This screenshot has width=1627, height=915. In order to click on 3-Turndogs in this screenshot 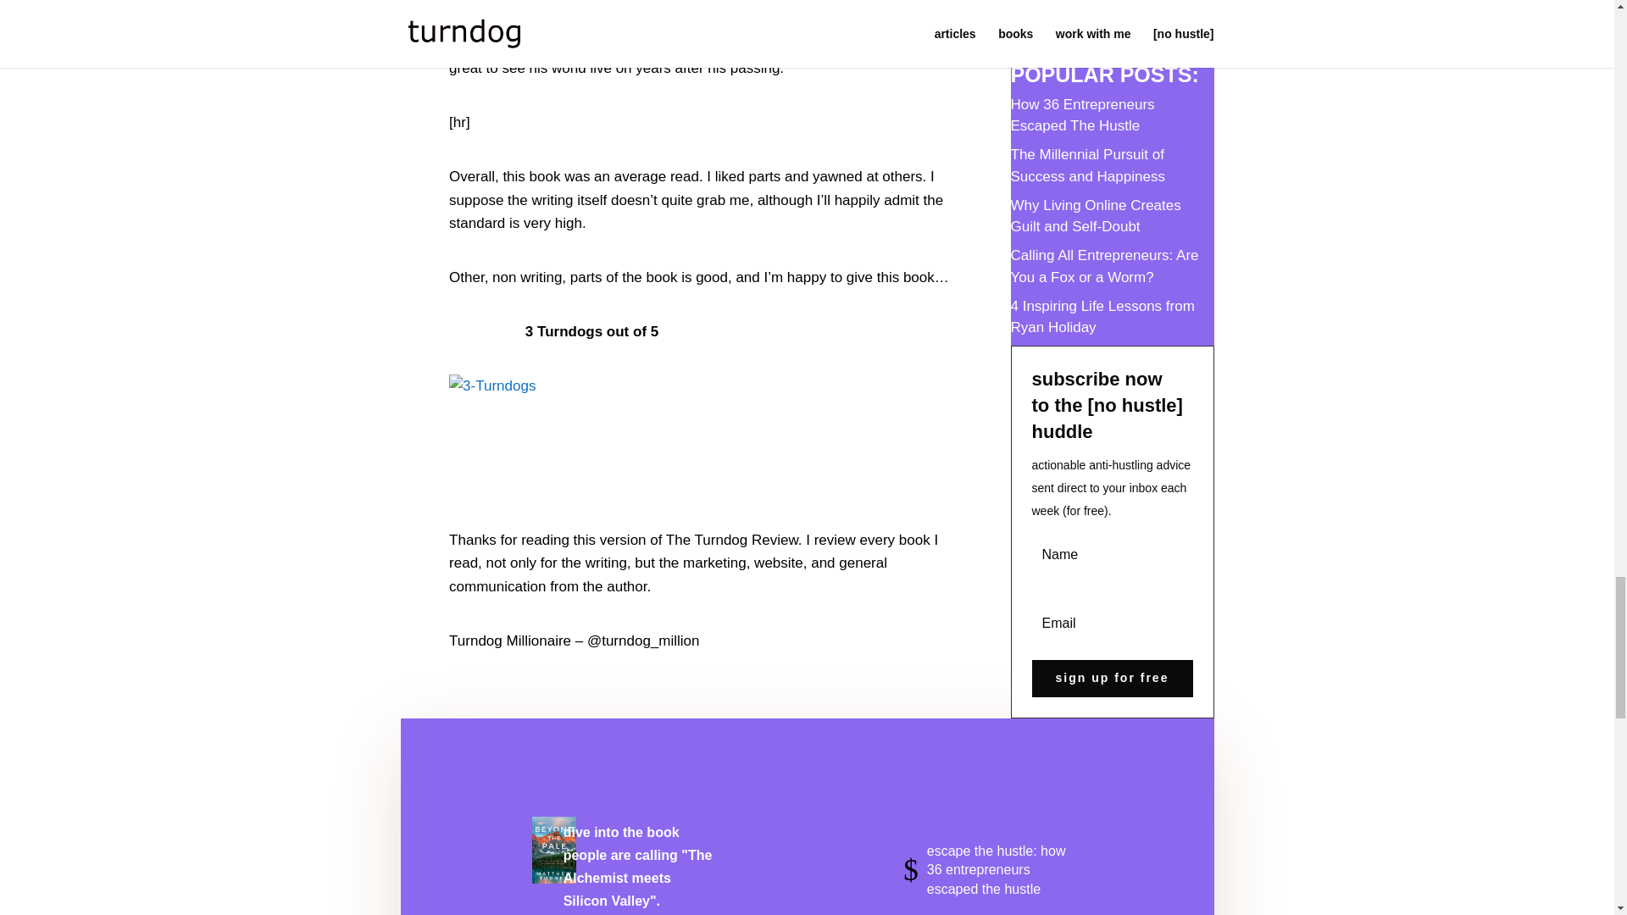, I will do `click(705, 408)`.